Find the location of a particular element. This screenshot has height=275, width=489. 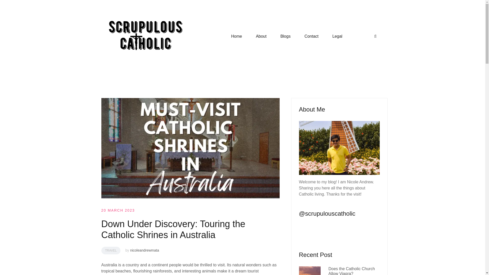

Blogs is located at coordinates (285, 36).